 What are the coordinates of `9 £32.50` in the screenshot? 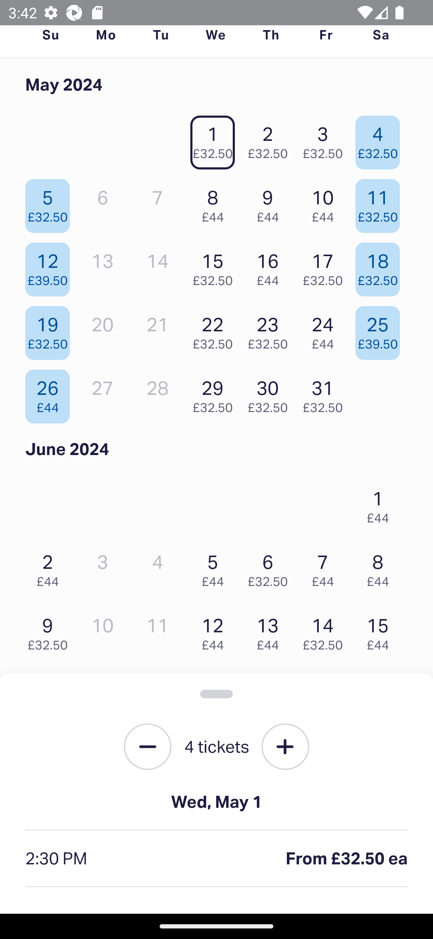 It's located at (51, 631).